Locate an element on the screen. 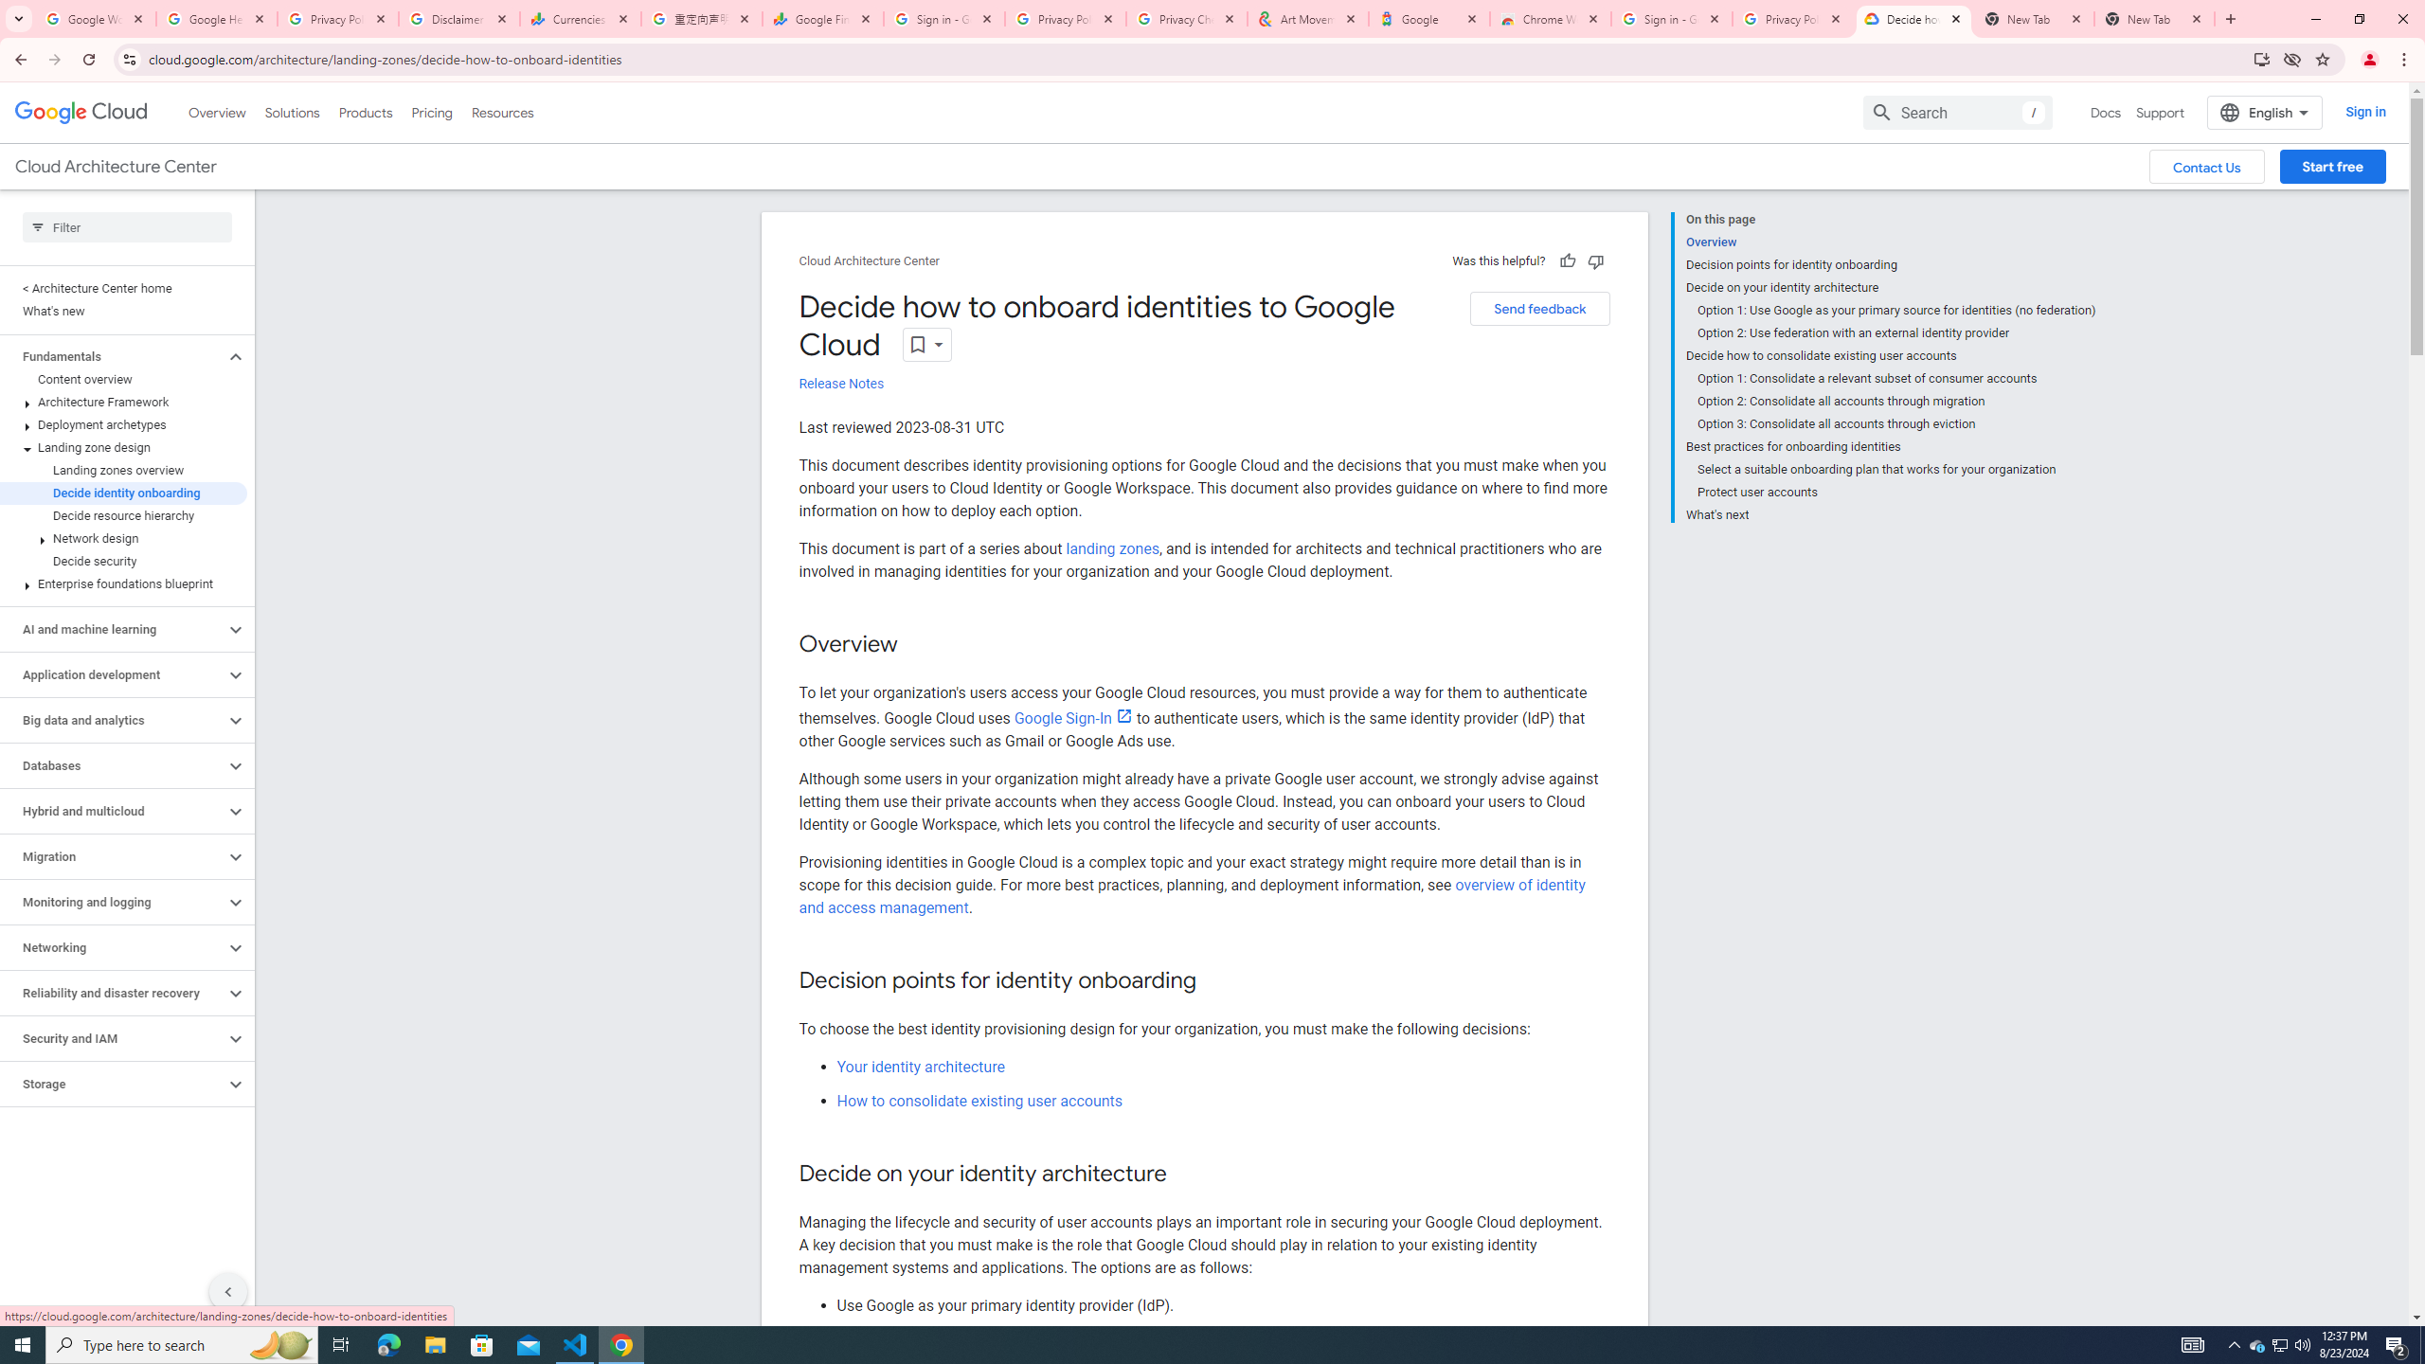 Image resolution: width=2425 pixels, height=1364 pixels. New Tab is located at coordinates (2154, 19).